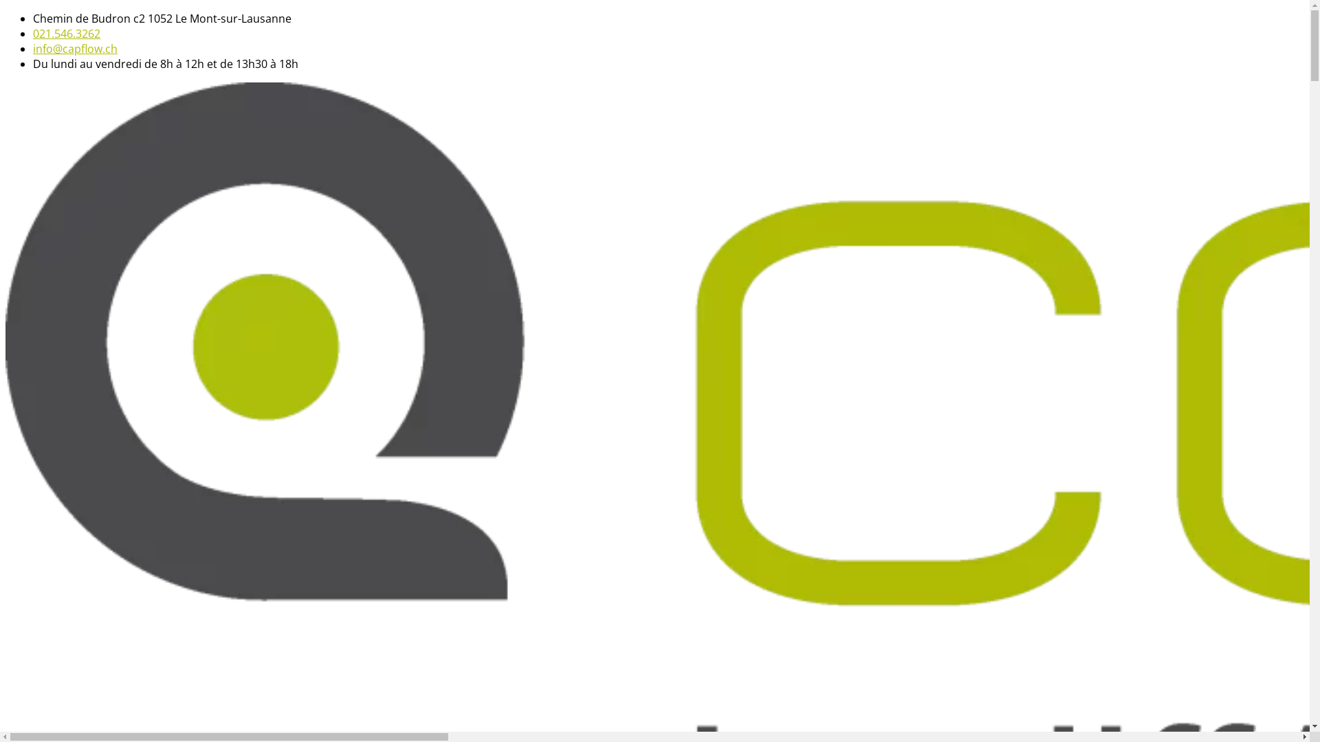 The height and width of the screenshot is (742, 1320). Describe the element at coordinates (76, 49) in the screenshot. I see `info@capflow.ch` at that location.